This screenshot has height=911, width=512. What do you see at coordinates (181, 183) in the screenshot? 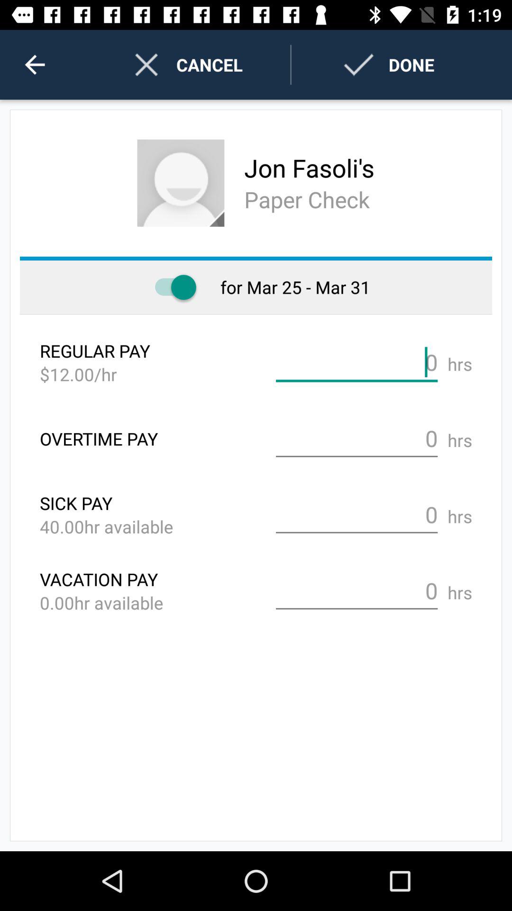
I see `turn off item to the left of the jon fasoli's item` at bounding box center [181, 183].